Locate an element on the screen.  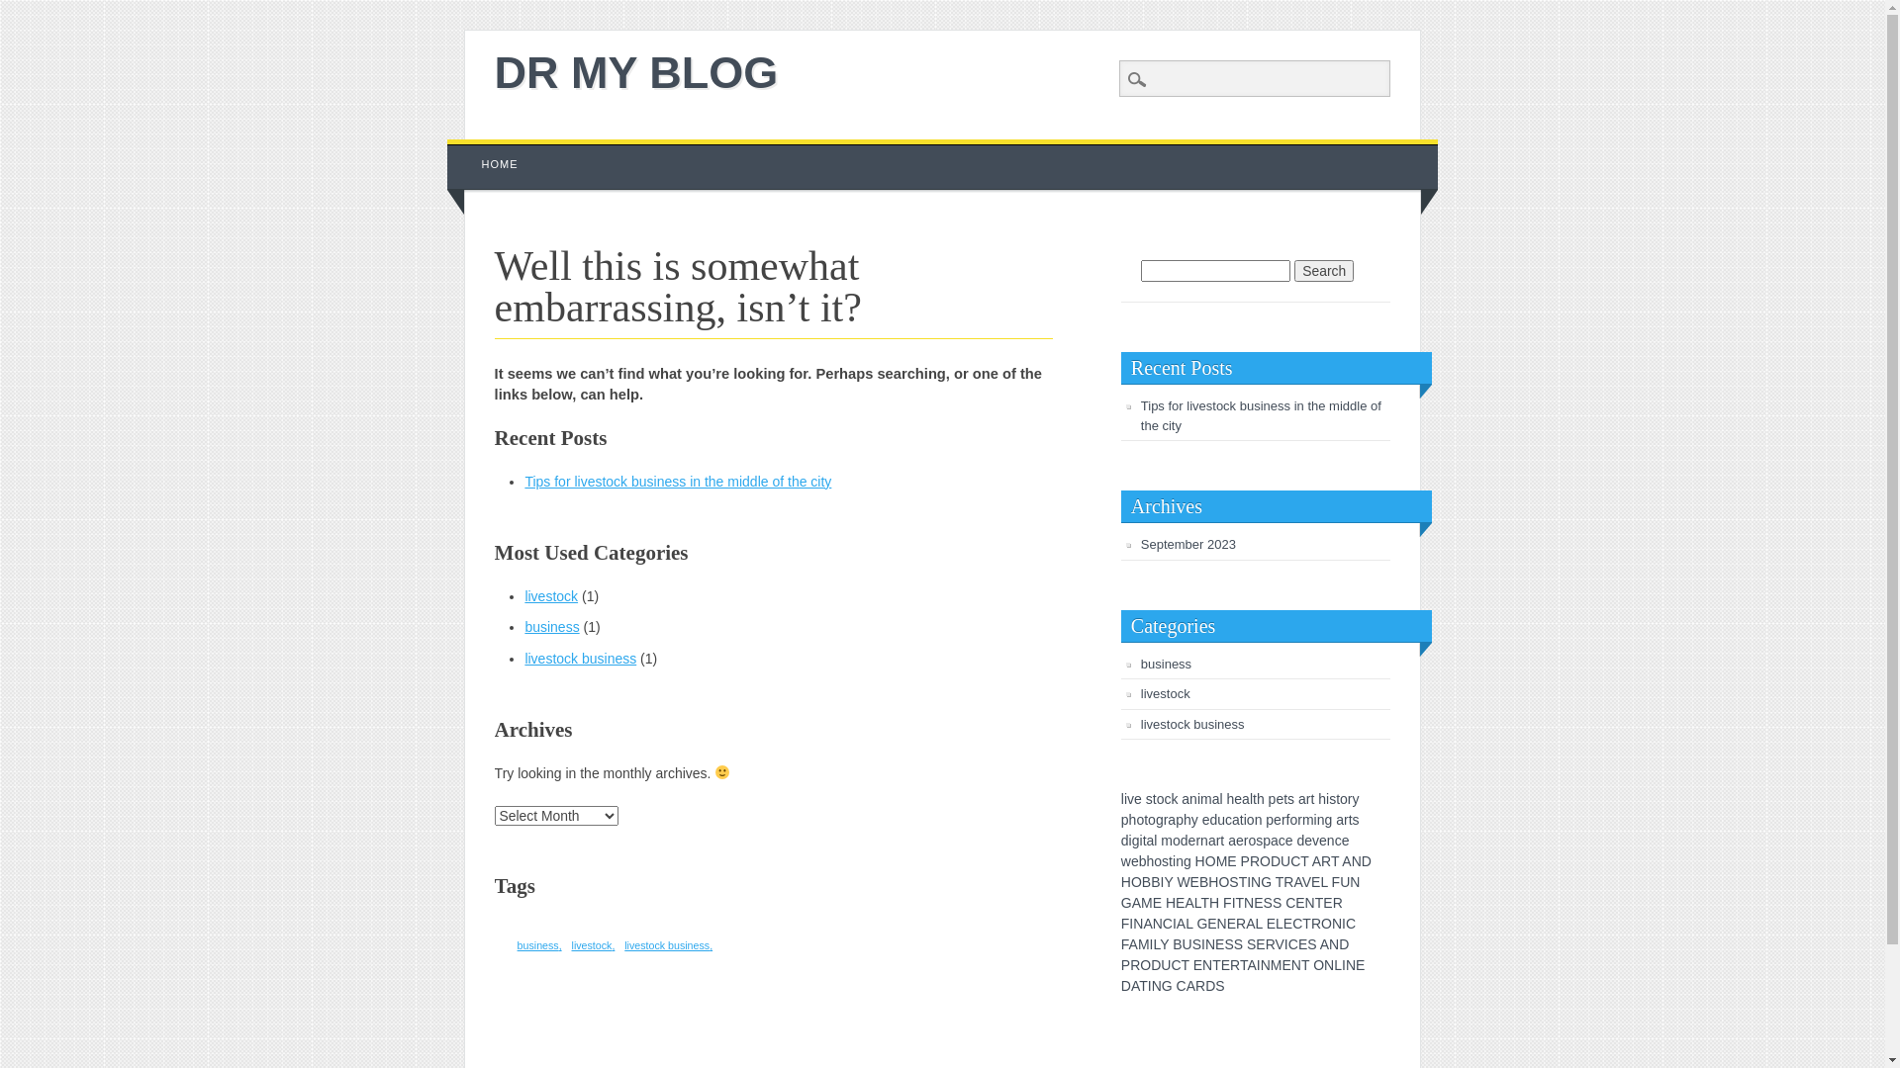
L is located at coordinates (1197, 902).